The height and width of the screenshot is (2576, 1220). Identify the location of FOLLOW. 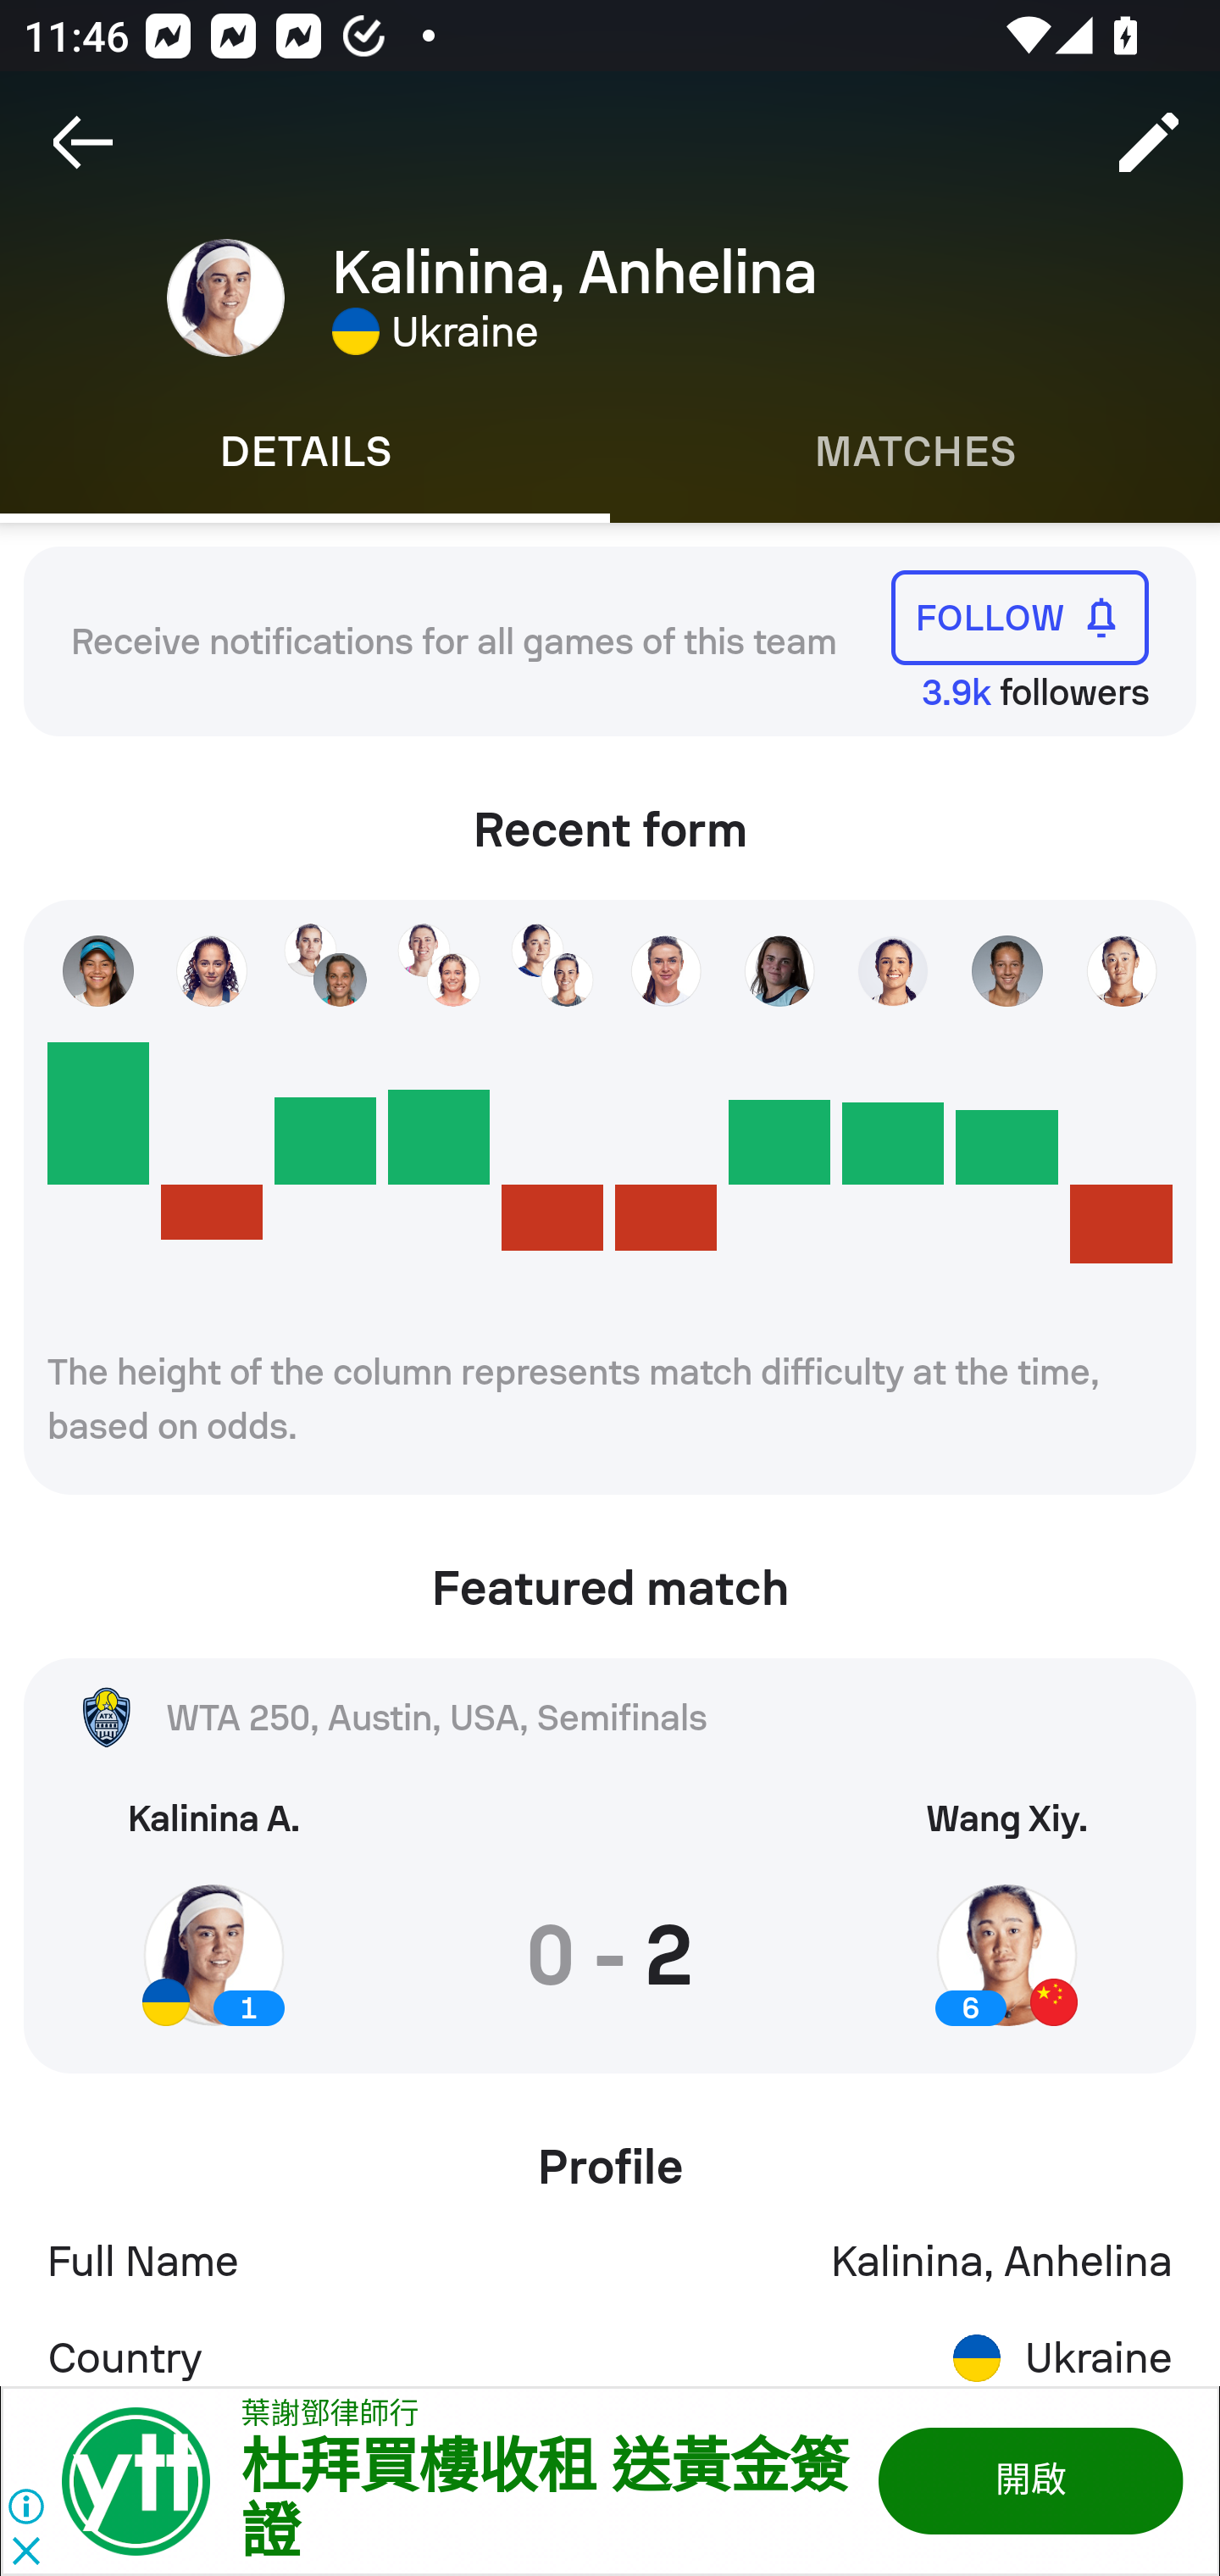
(1020, 617).